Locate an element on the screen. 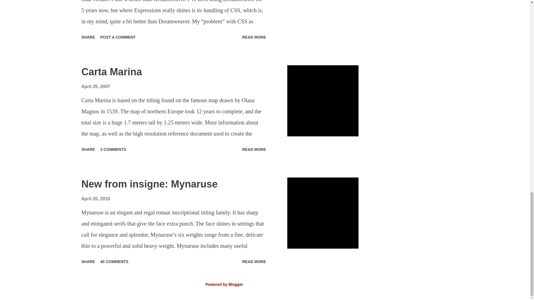 The image size is (534, 300). April 25, 2007 is located at coordinates (95, 86).